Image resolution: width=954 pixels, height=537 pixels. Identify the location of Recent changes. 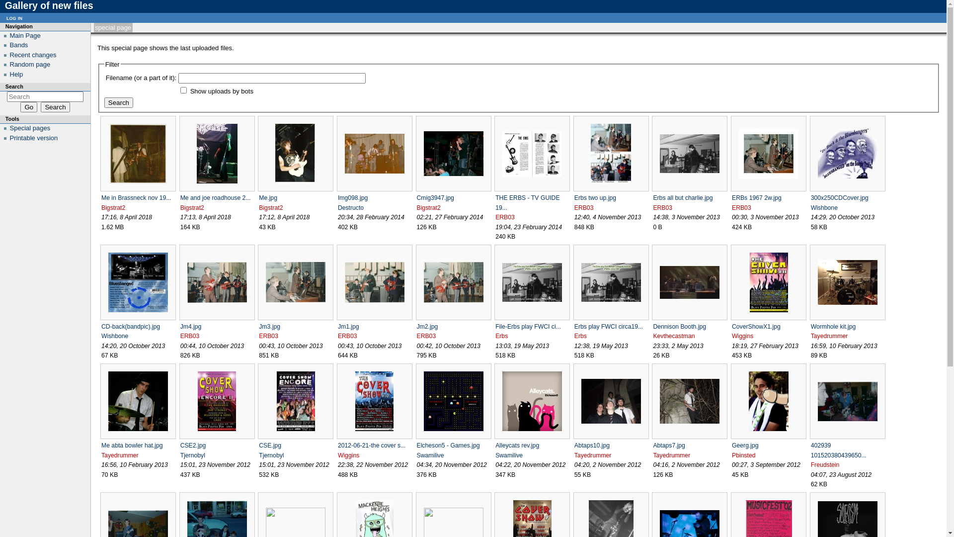
(33, 55).